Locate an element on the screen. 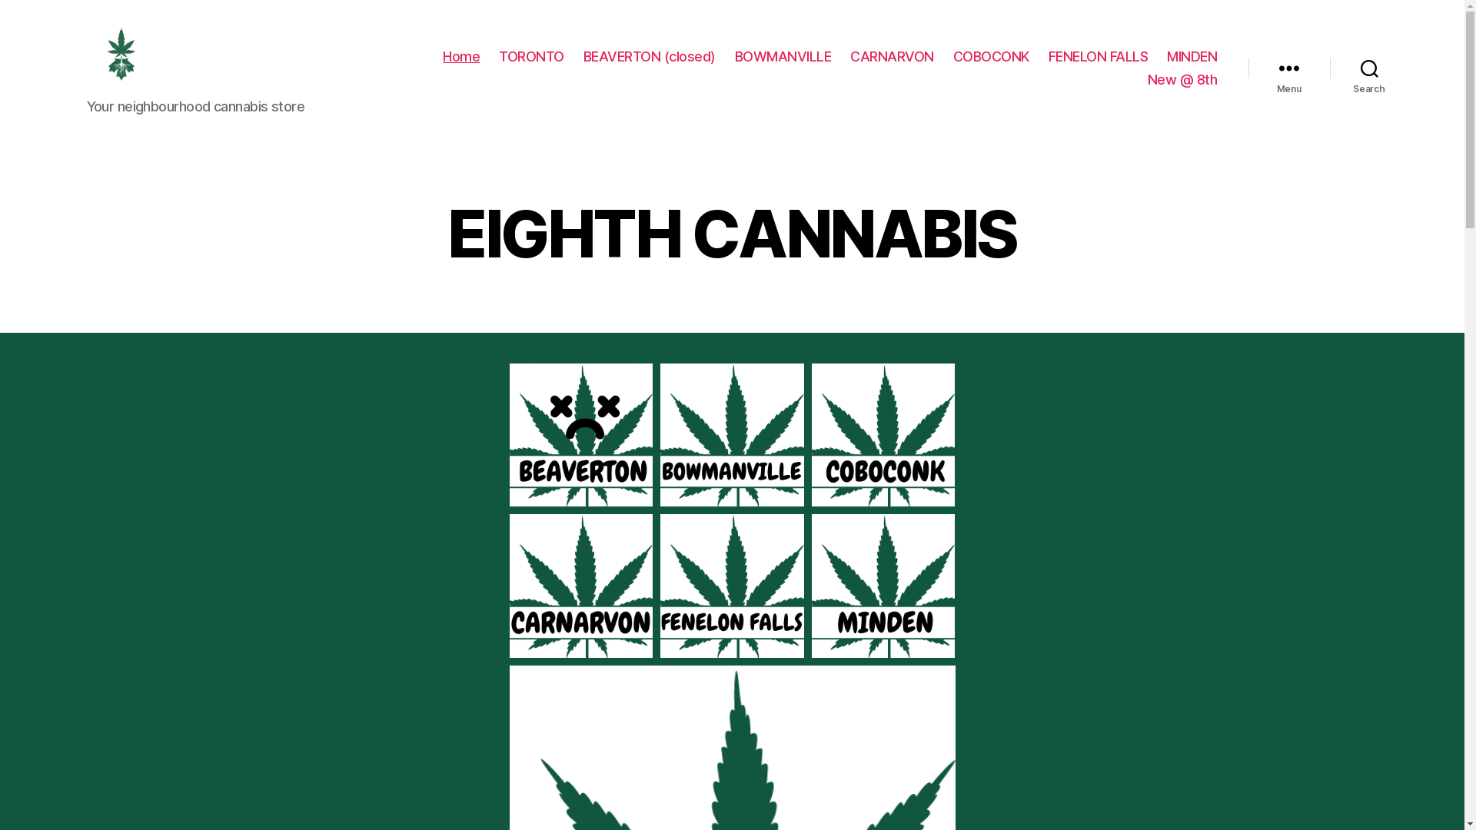 The height and width of the screenshot is (830, 1476). BOWMANVILLE is located at coordinates (783, 57).